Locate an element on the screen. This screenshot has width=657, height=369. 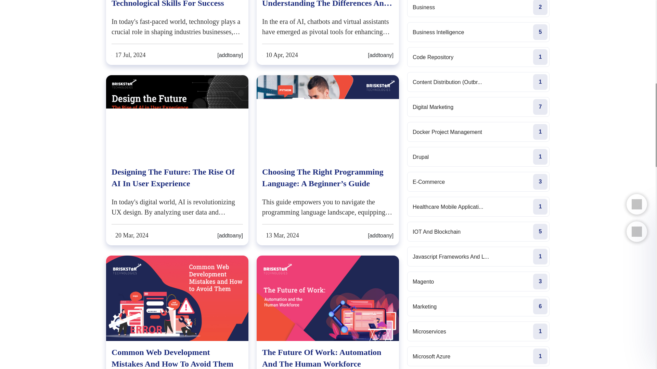
Business Intelligence is located at coordinates (478, 32).